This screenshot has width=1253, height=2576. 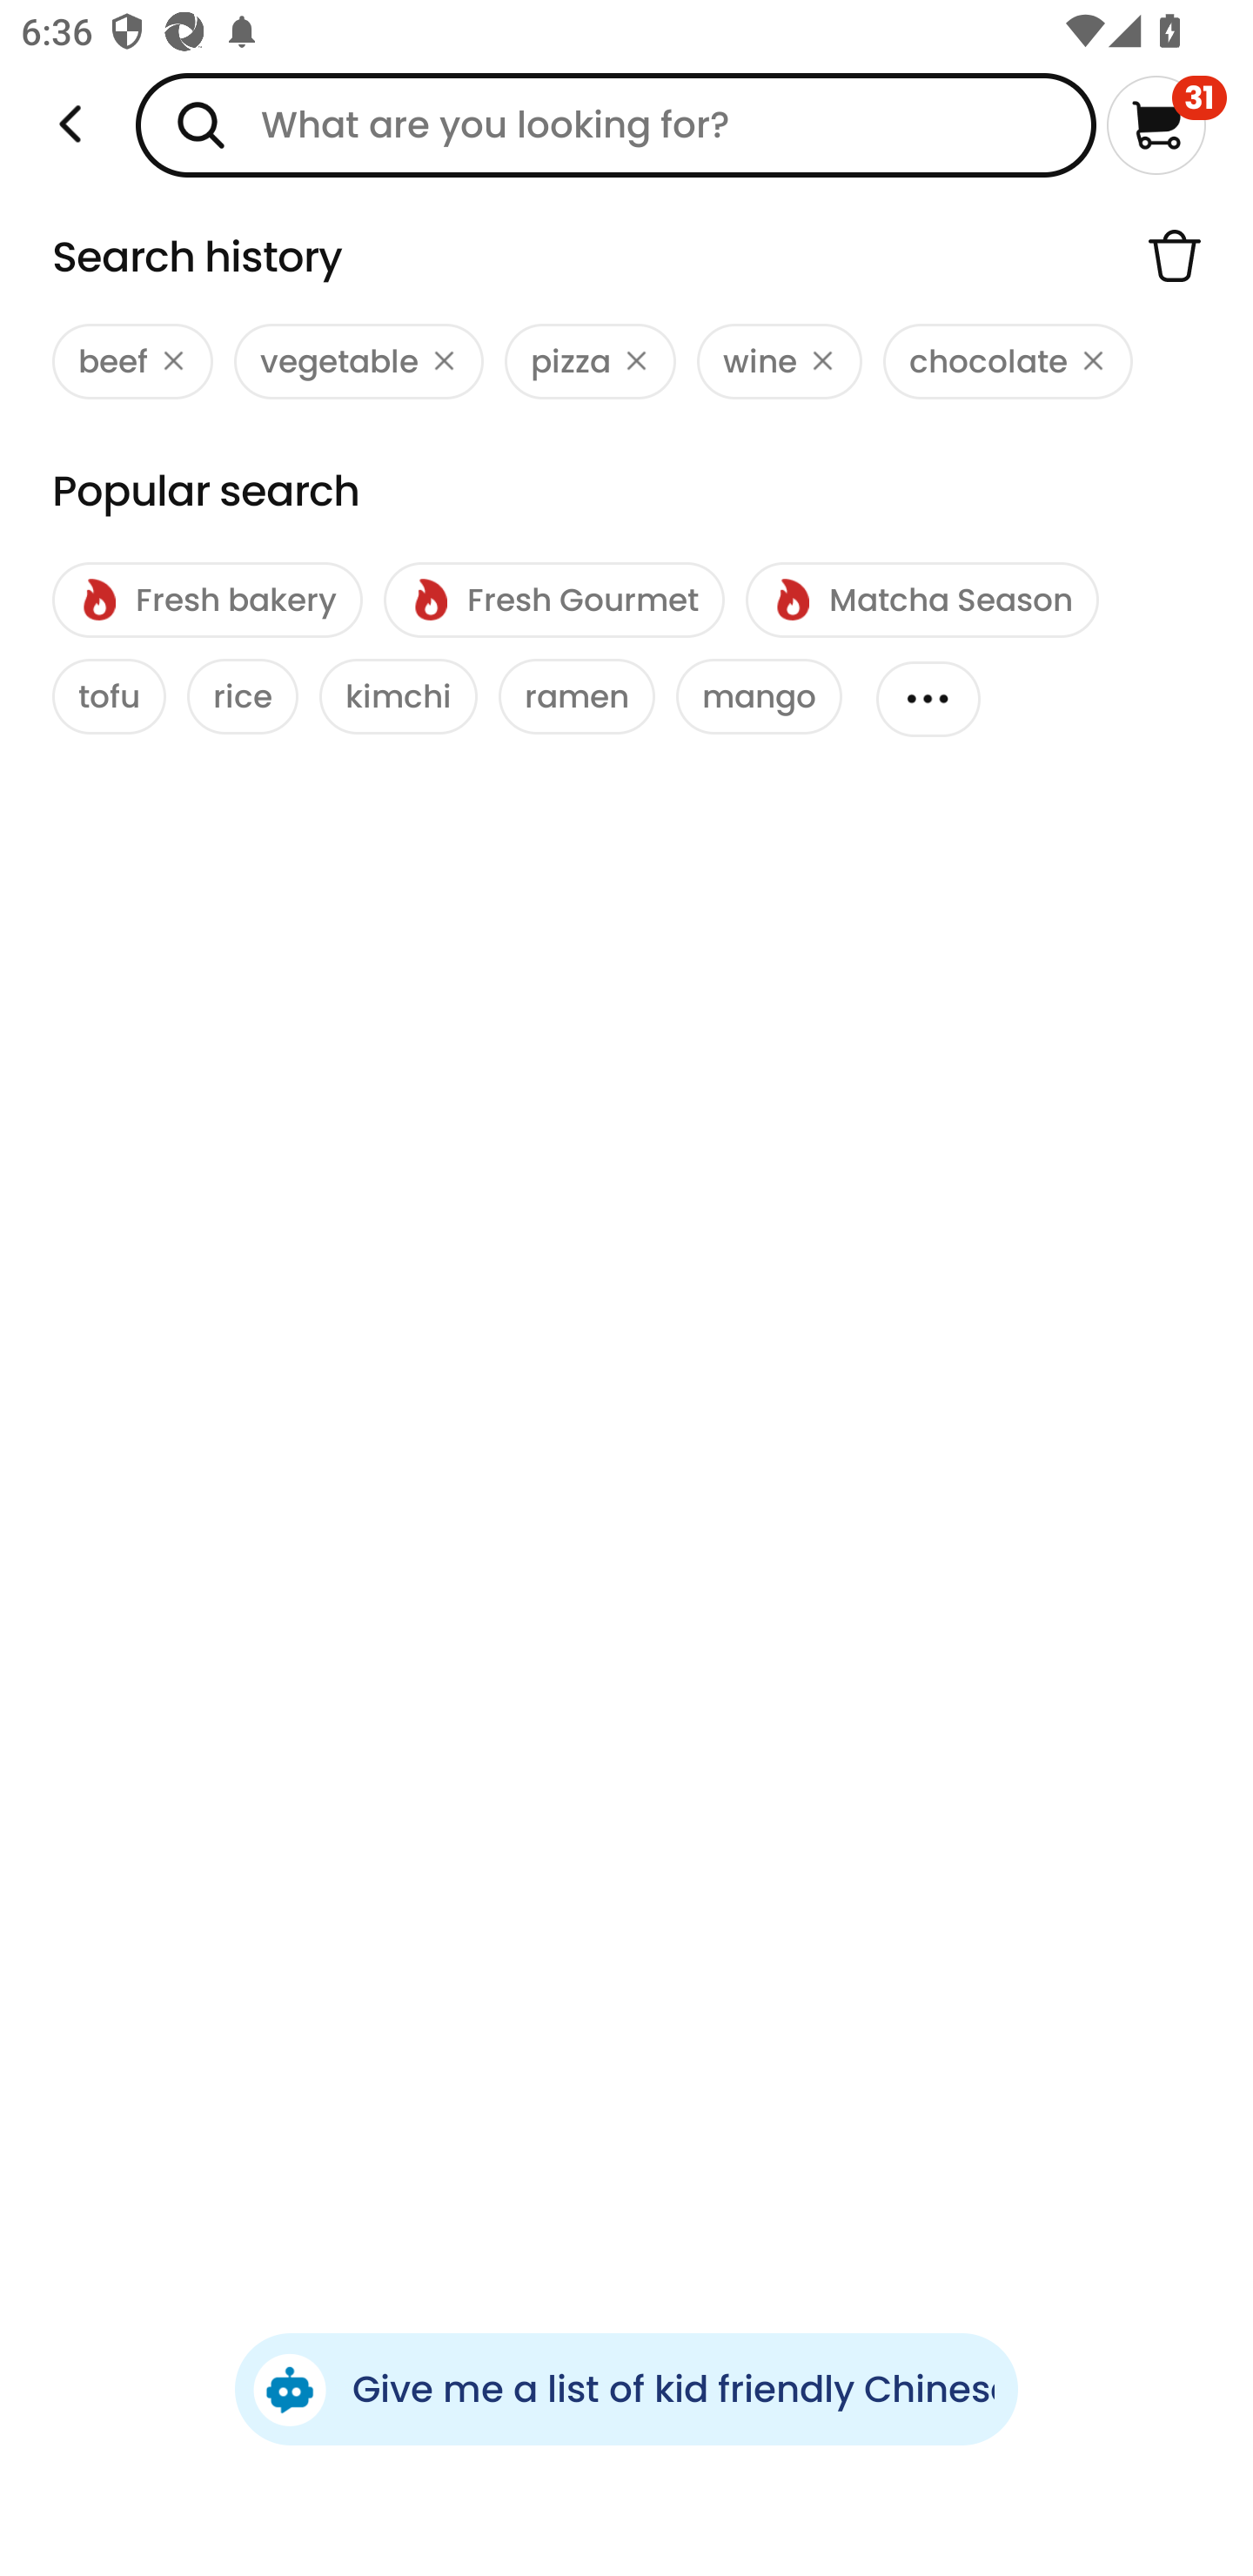 I want to click on ramen, so click(x=577, y=696).